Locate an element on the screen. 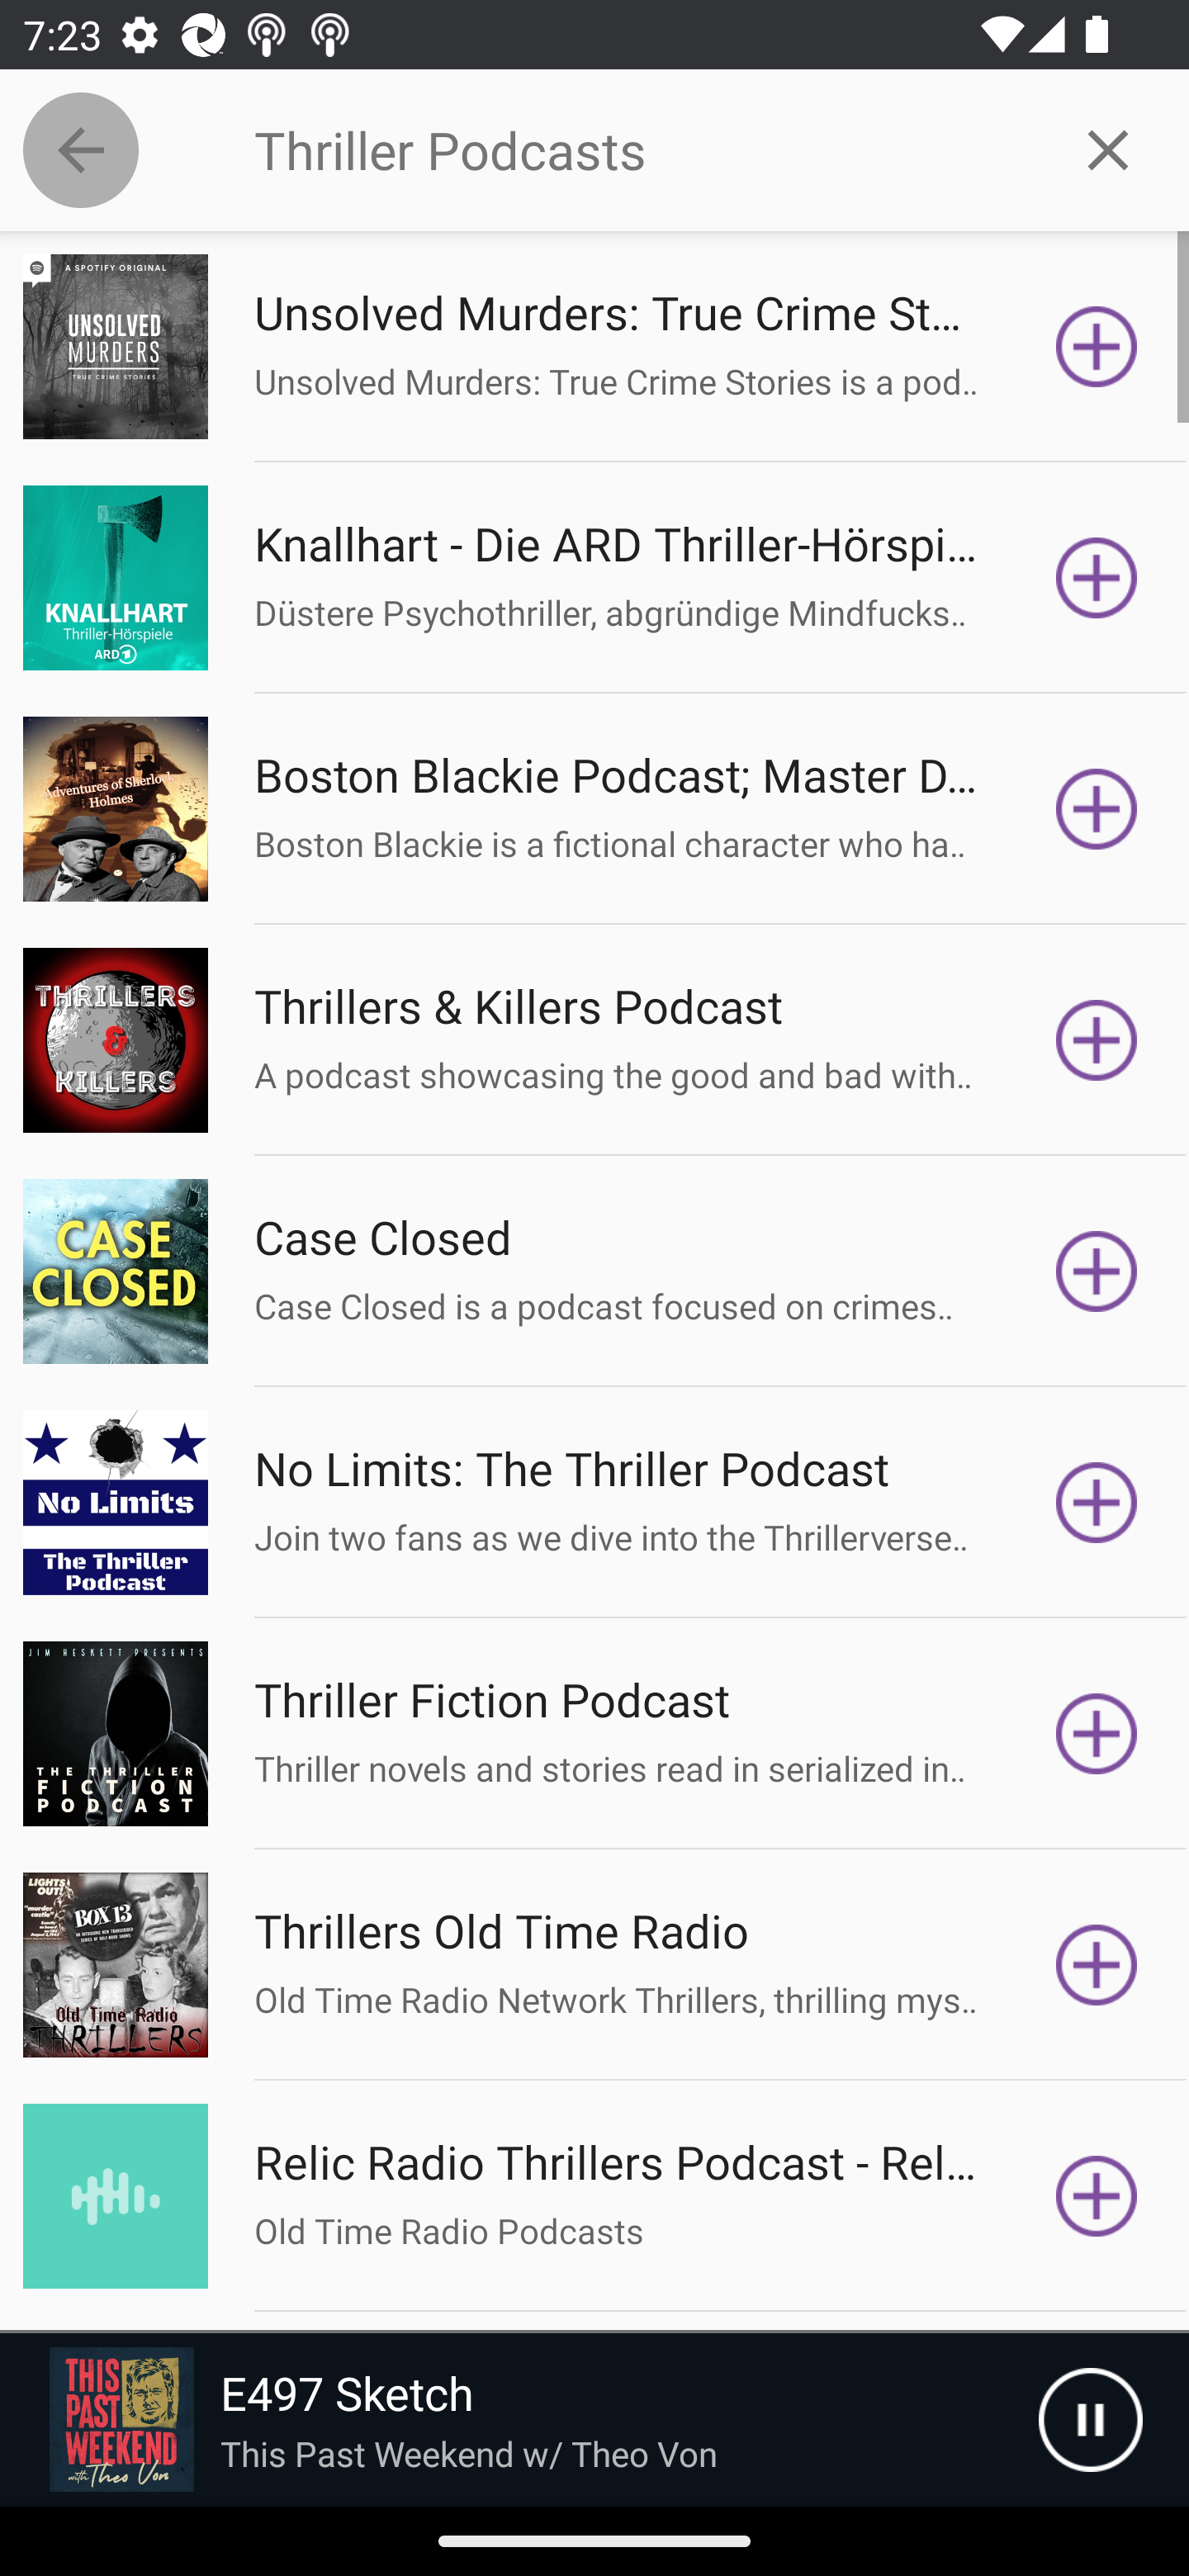  Clear query is located at coordinates (1108, 149).